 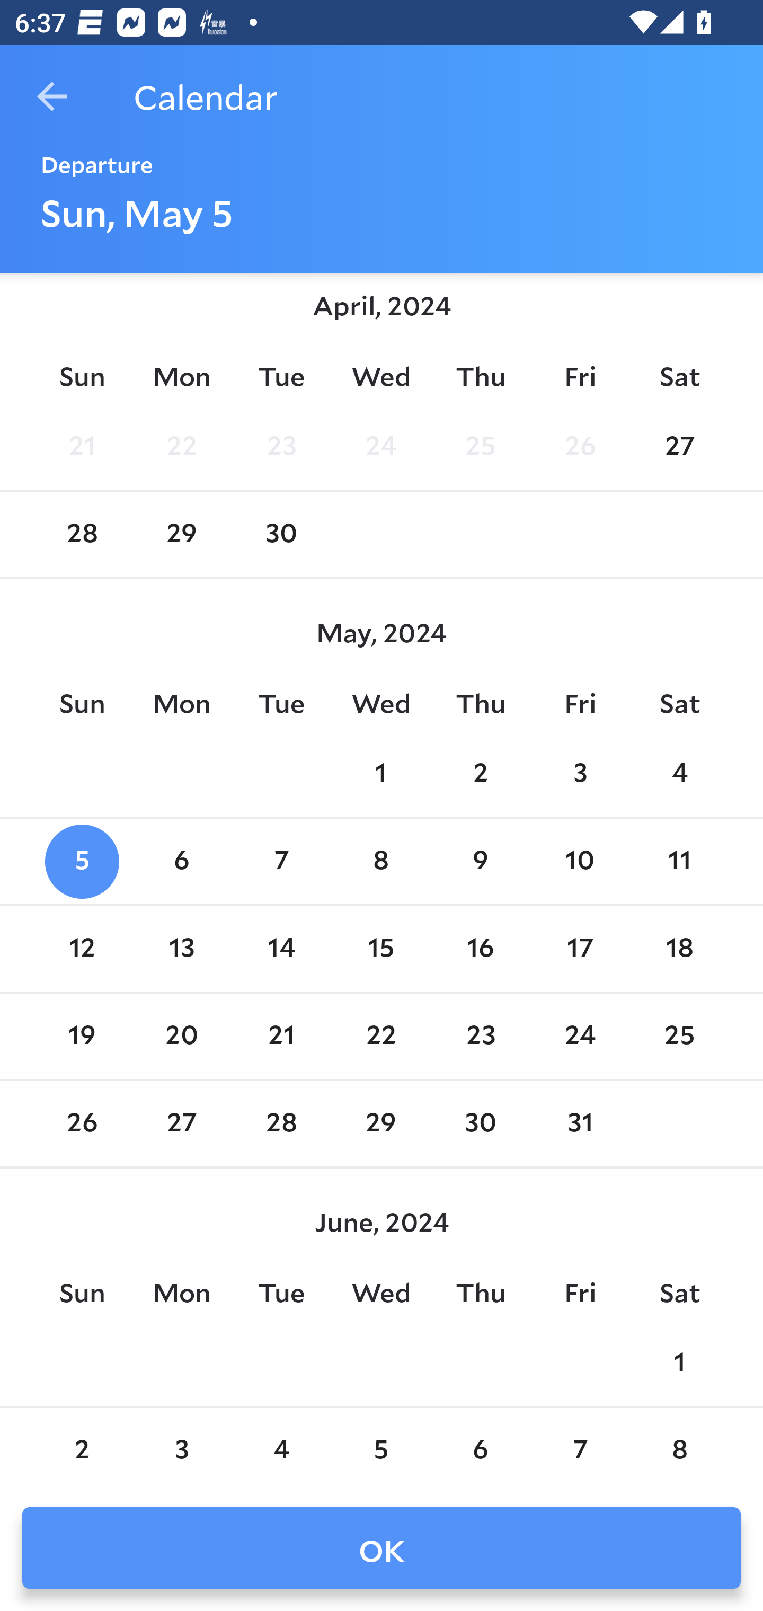 What do you see at coordinates (82, 862) in the screenshot?
I see `5` at bounding box center [82, 862].